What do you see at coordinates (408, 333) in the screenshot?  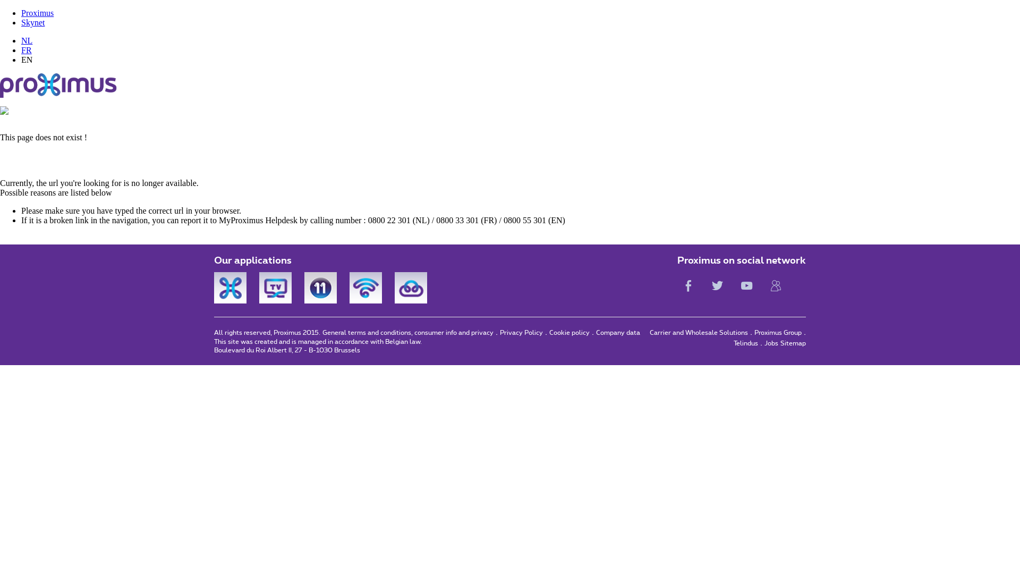 I see `General terms and conditions, consumer info and privacy` at bounding box center [408, 333].